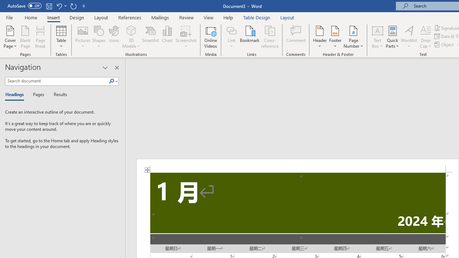  I want to click on View, so click(209, 17).